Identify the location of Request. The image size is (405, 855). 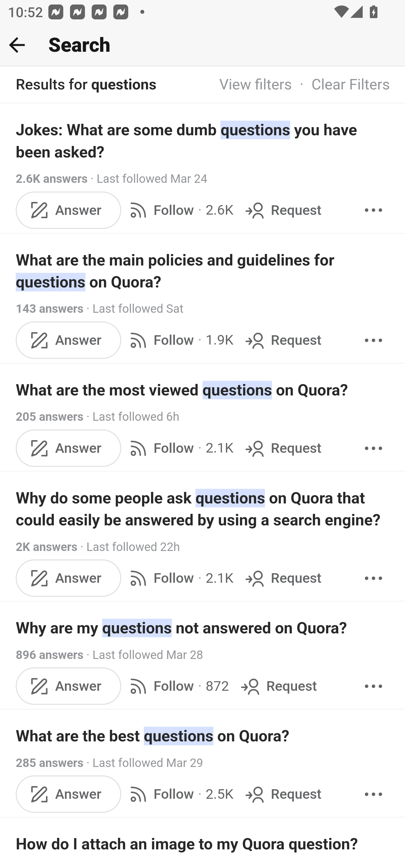
(282, 578).